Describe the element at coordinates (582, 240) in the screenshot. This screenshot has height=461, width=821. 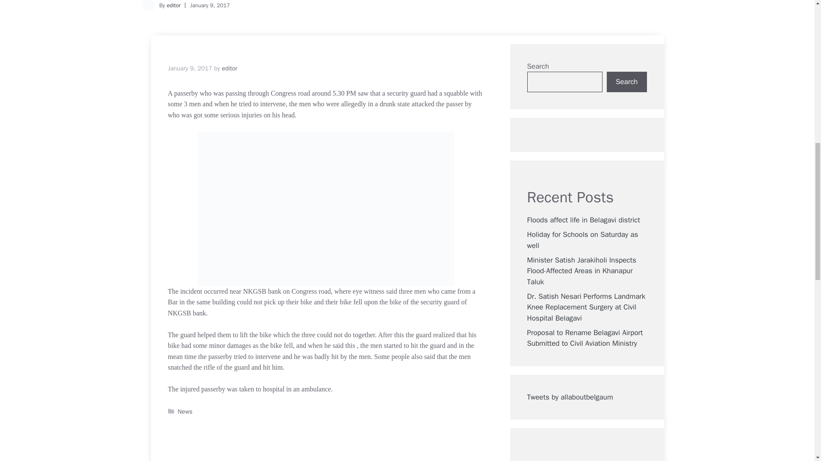
I see `Holiday for Schools on Saturday as well` at that location.